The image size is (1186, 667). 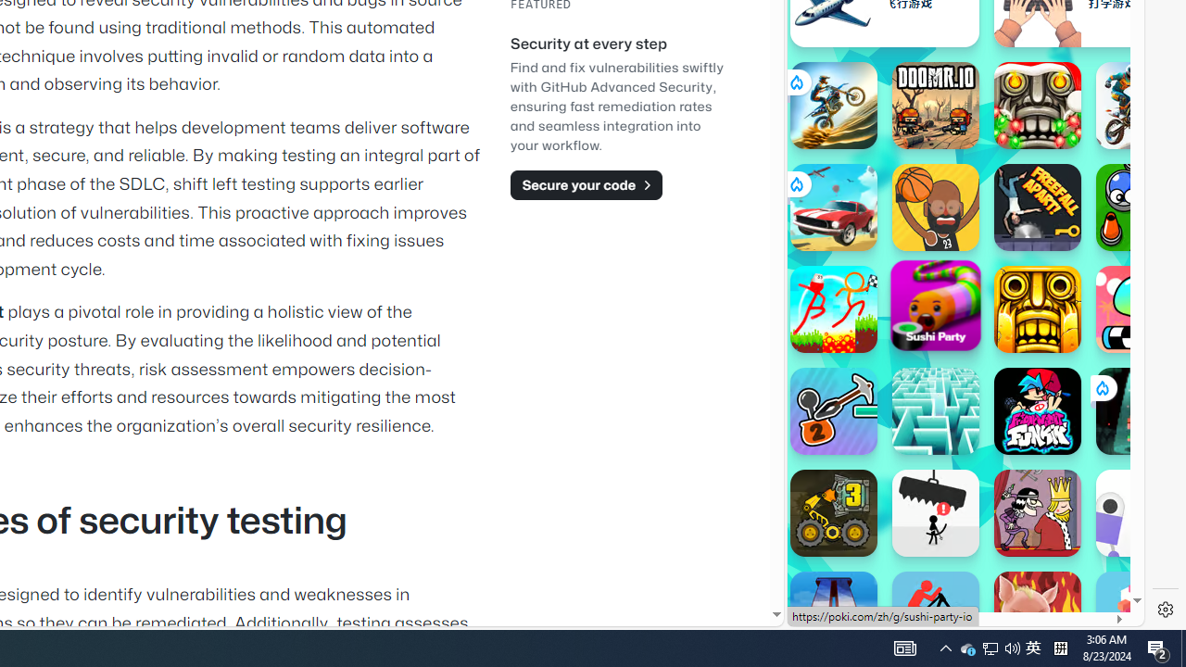 I want to click on Quivershot Quivershot, so click(x=1140, y=411).